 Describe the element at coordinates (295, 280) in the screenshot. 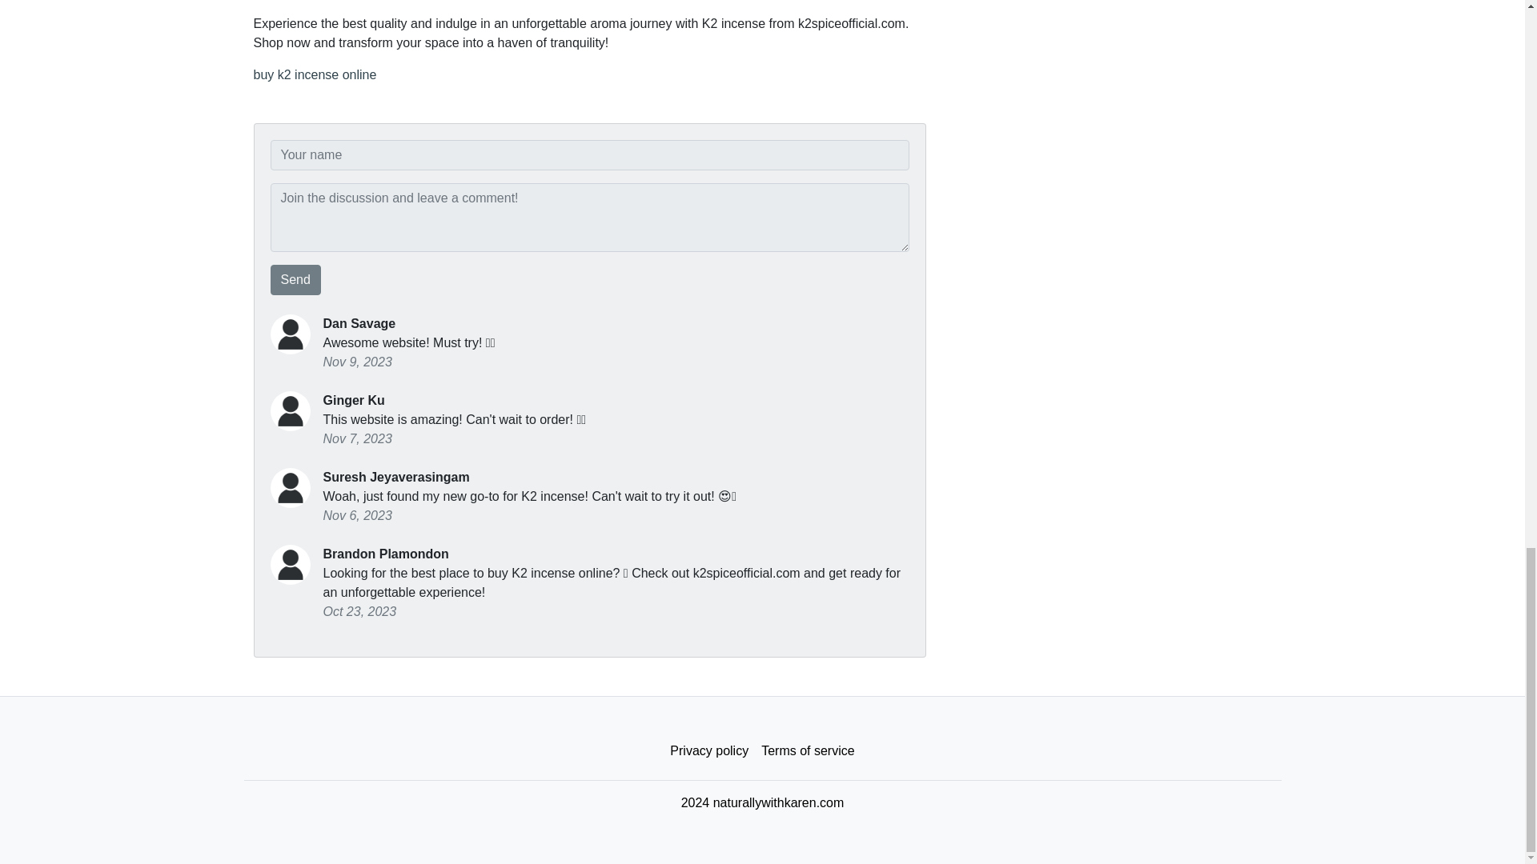

I see `Send` at that location.